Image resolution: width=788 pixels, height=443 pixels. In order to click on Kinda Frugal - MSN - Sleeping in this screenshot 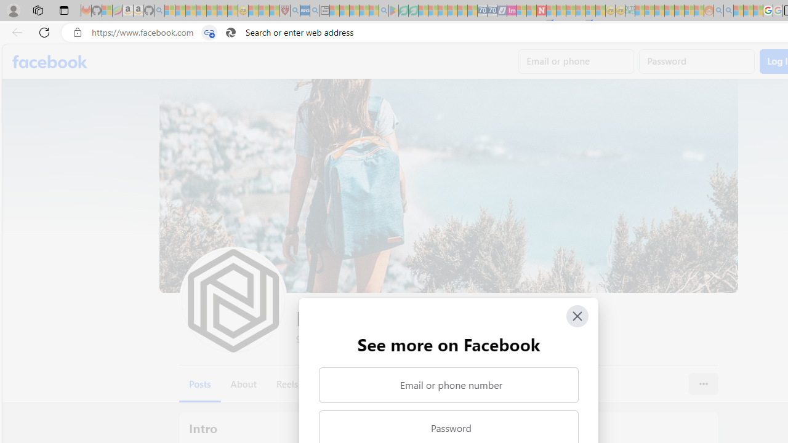, I will do `click(679, 11)`.